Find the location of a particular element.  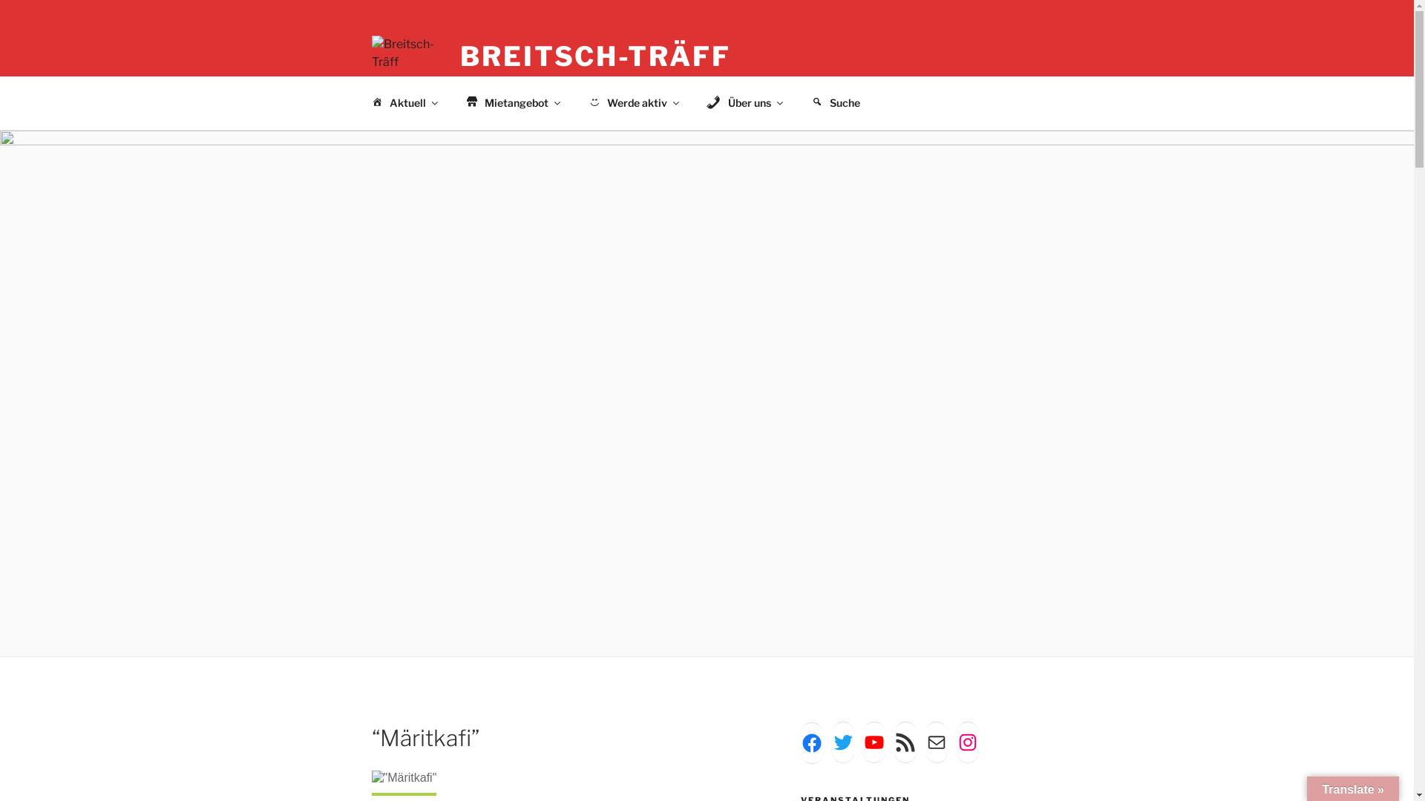

Mietangebot is located at coordinates (511, 103).